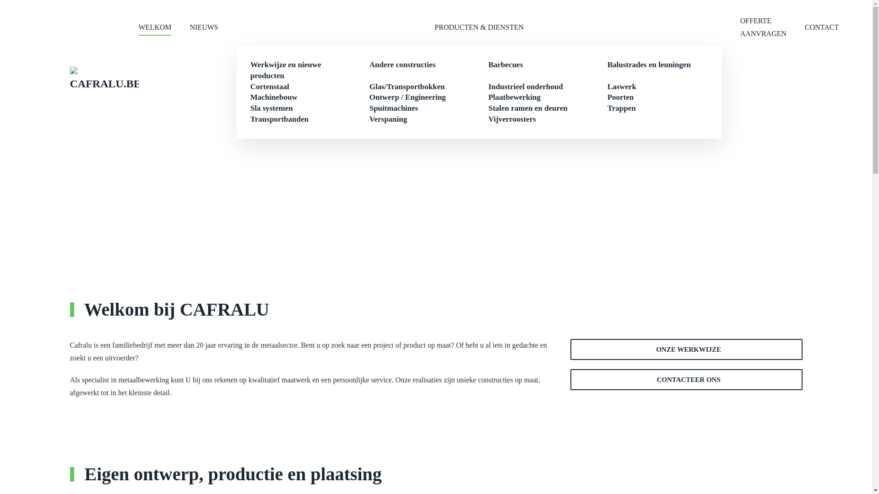 This screenshot has width=879, height=494. I want to click on Industrieel onderhoud, so click(526, 87).